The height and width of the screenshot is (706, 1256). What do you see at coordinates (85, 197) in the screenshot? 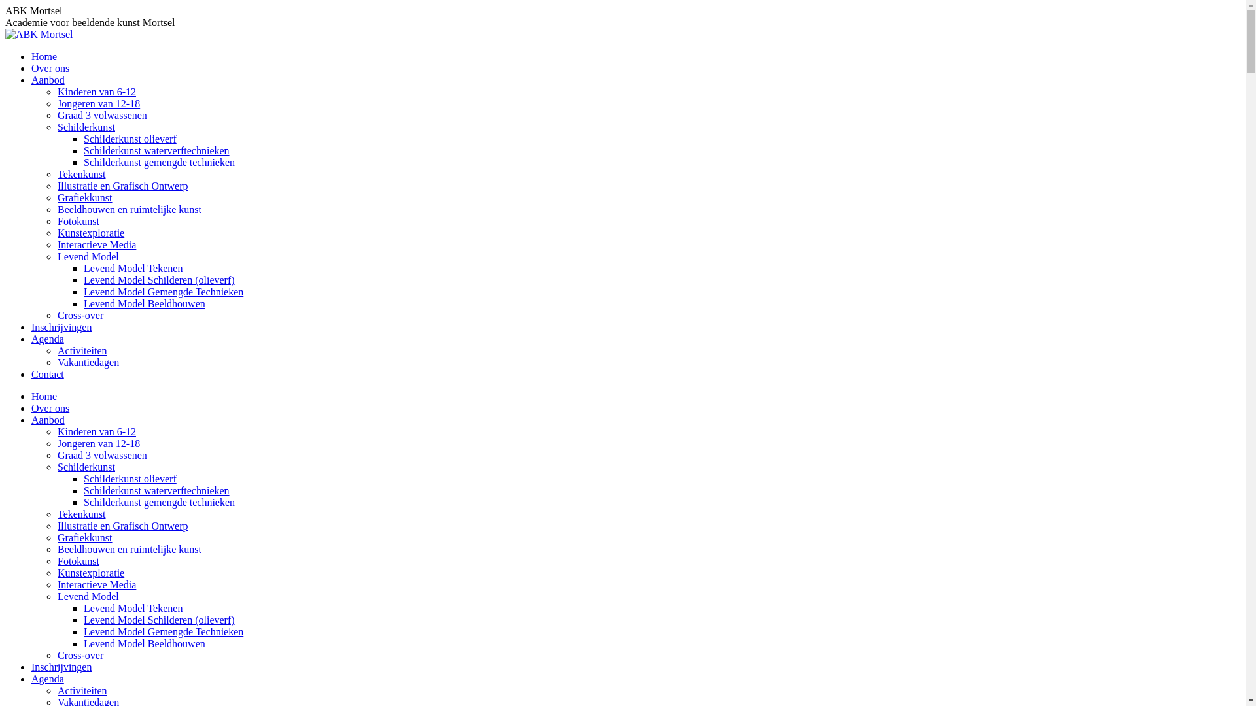
I see `Grafiekkunst` at bounding box center [85, 197].